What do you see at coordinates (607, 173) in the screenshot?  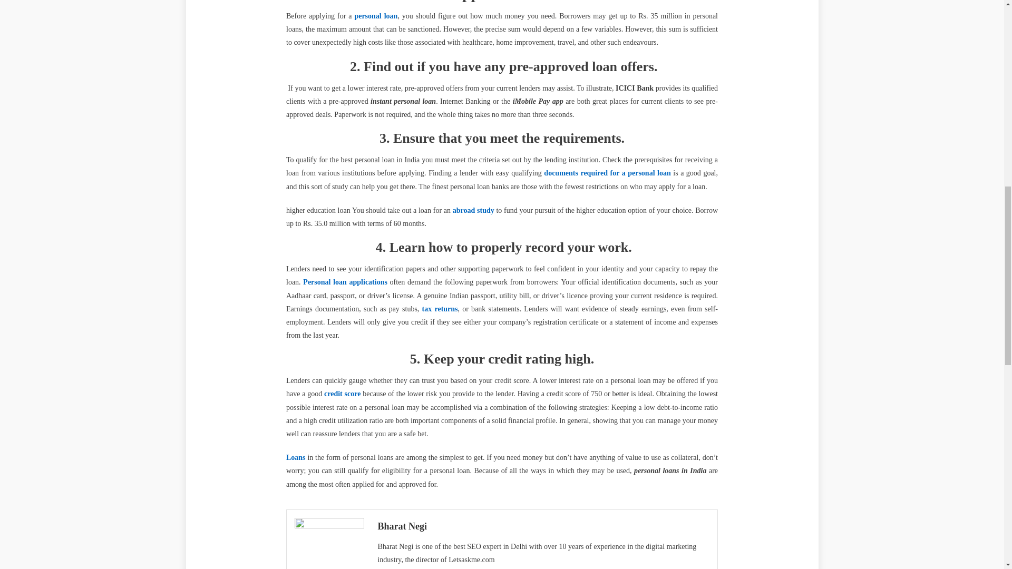 I see `documents required for a personal loan` at bounding box center [607, 173].